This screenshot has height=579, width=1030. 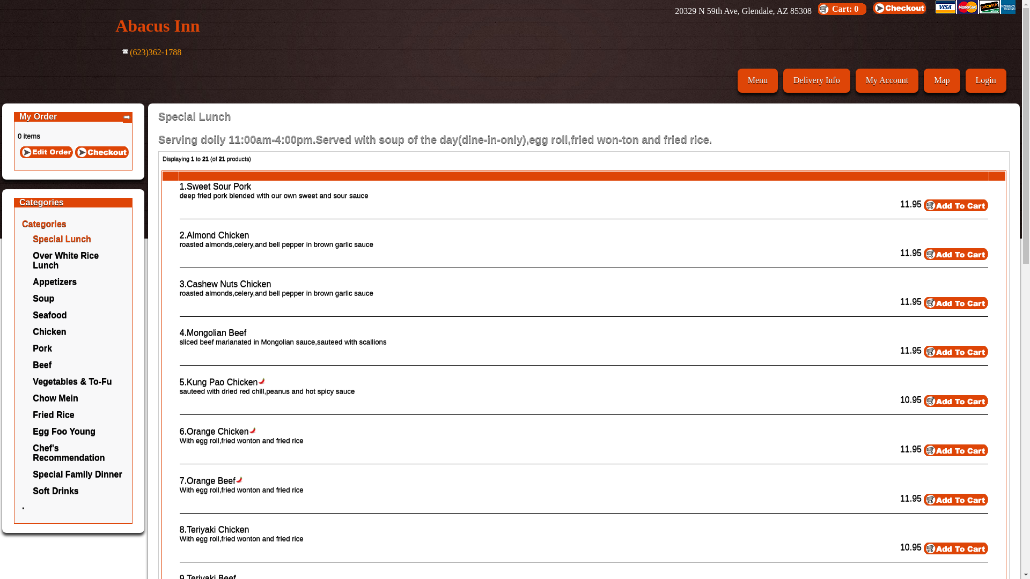 What do you see at coordinates (54, 415) in the screenshot?
I see `Fried Rice` at bounding box center [54, 415].